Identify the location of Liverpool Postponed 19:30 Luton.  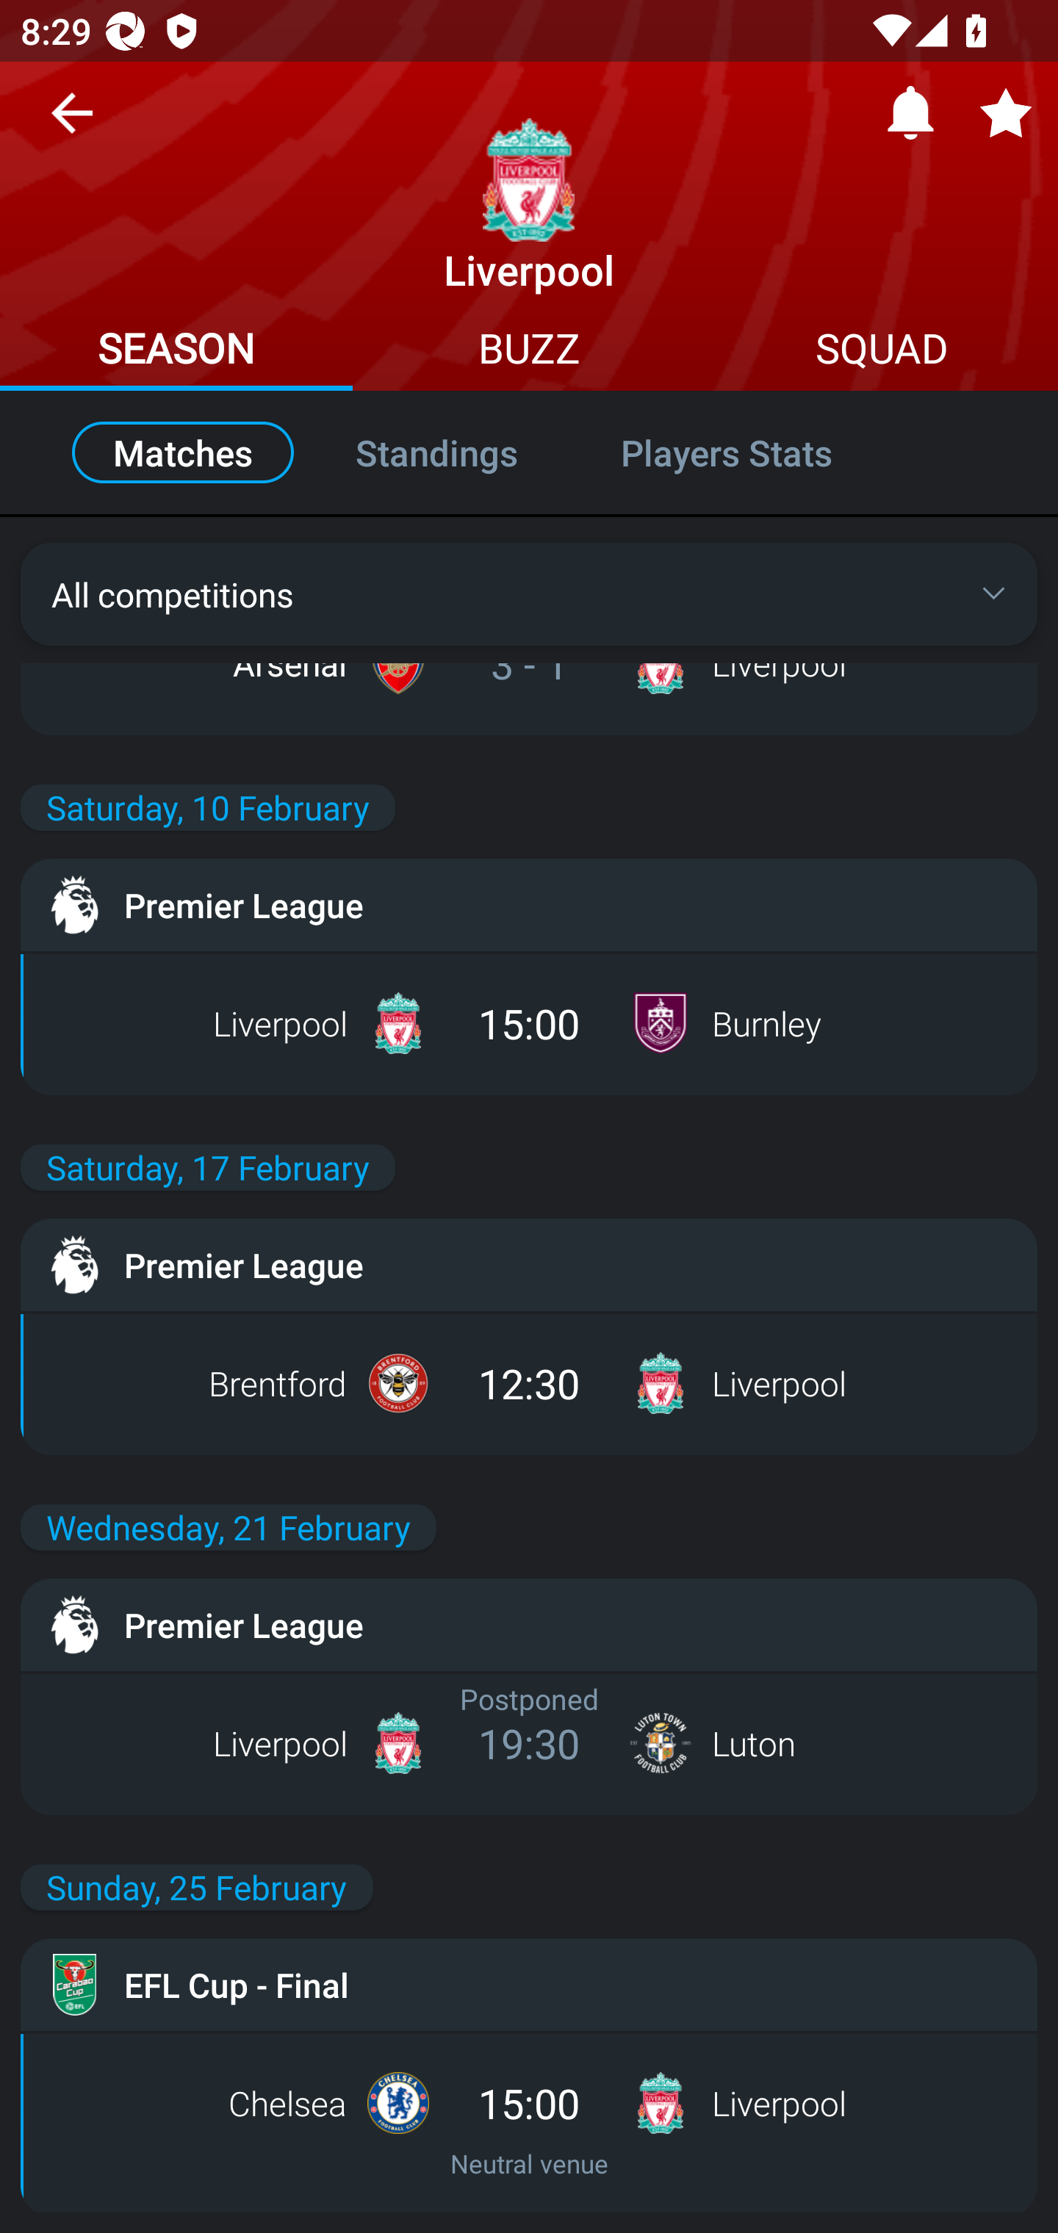
(529, 1742).